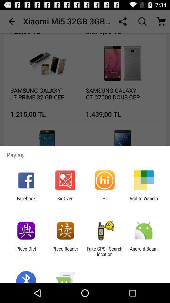  What do you see at coordinates (144, 201) in the screenshot?
I see `open the icon next to the hi item` at bounding box center [144, 201].